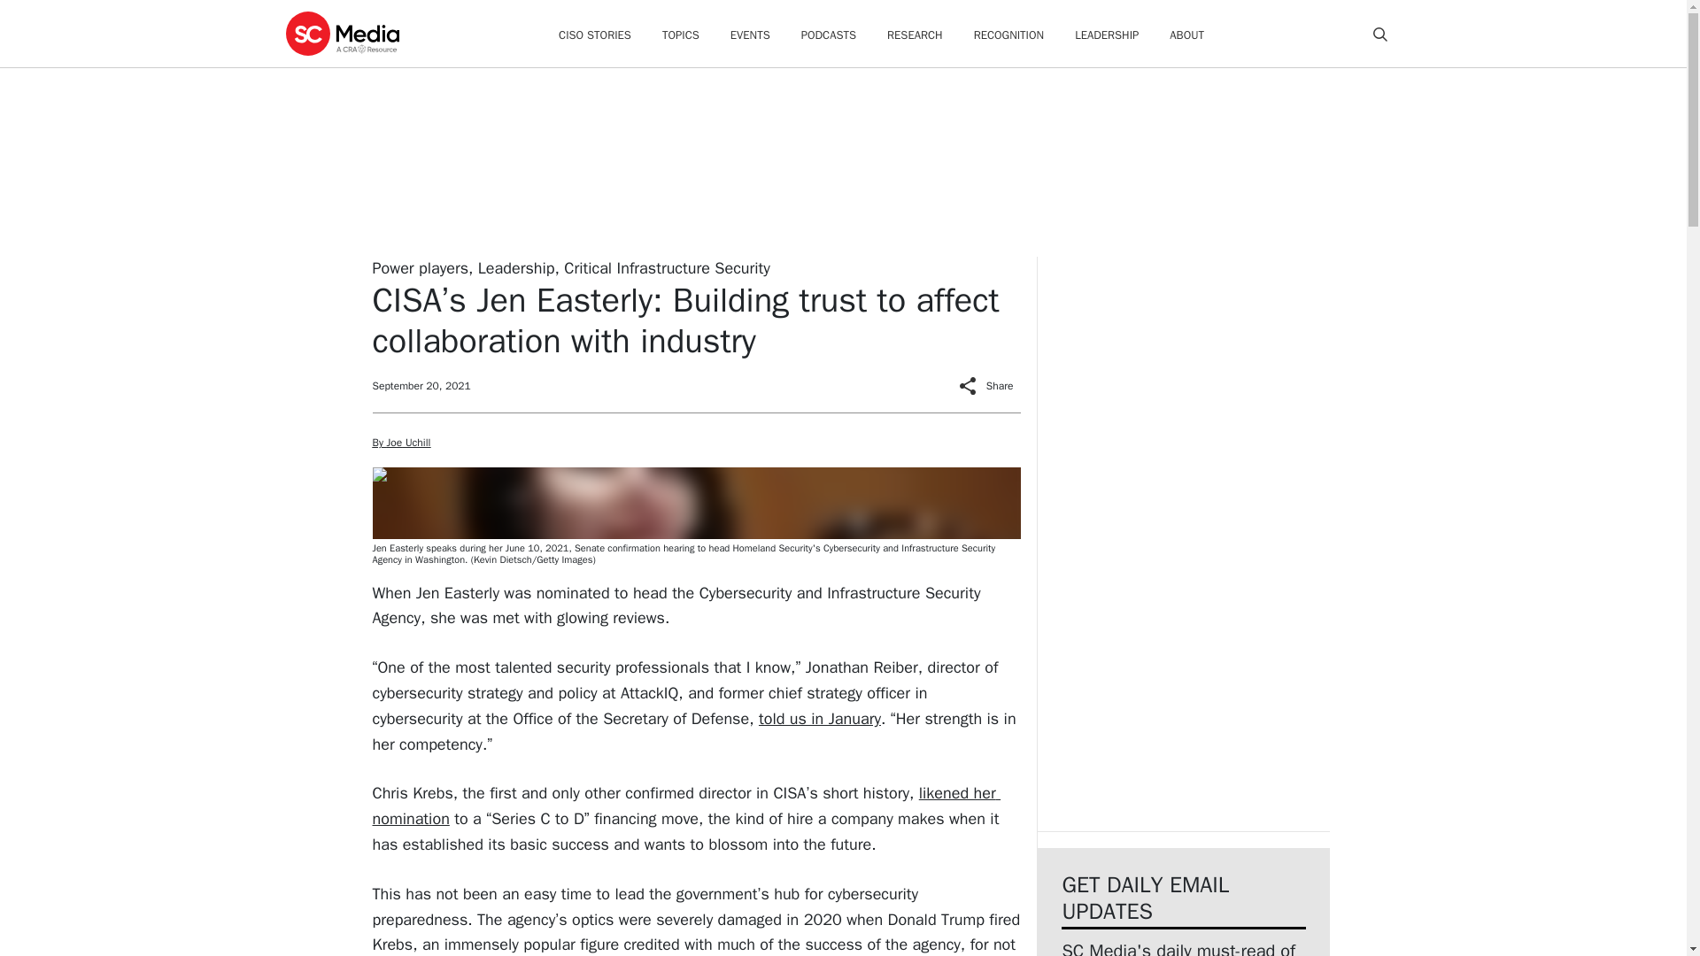 Image resolution: width=1700 pixels, height=956 pixels. I want to click on SC Media, so click(342, 33).